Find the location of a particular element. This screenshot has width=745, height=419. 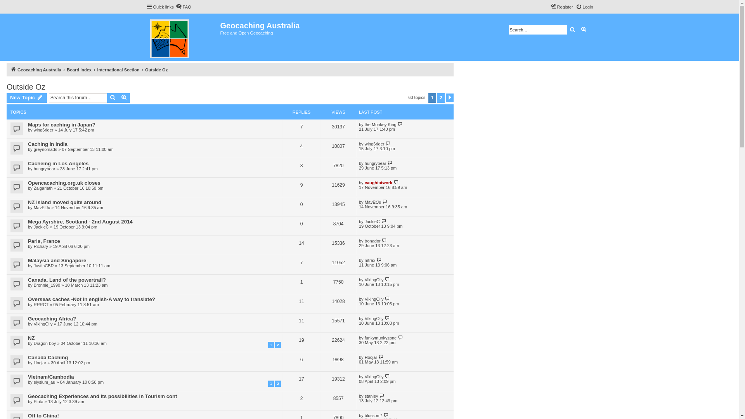

Geocaching Africa? is located at coordinates (52, 319).